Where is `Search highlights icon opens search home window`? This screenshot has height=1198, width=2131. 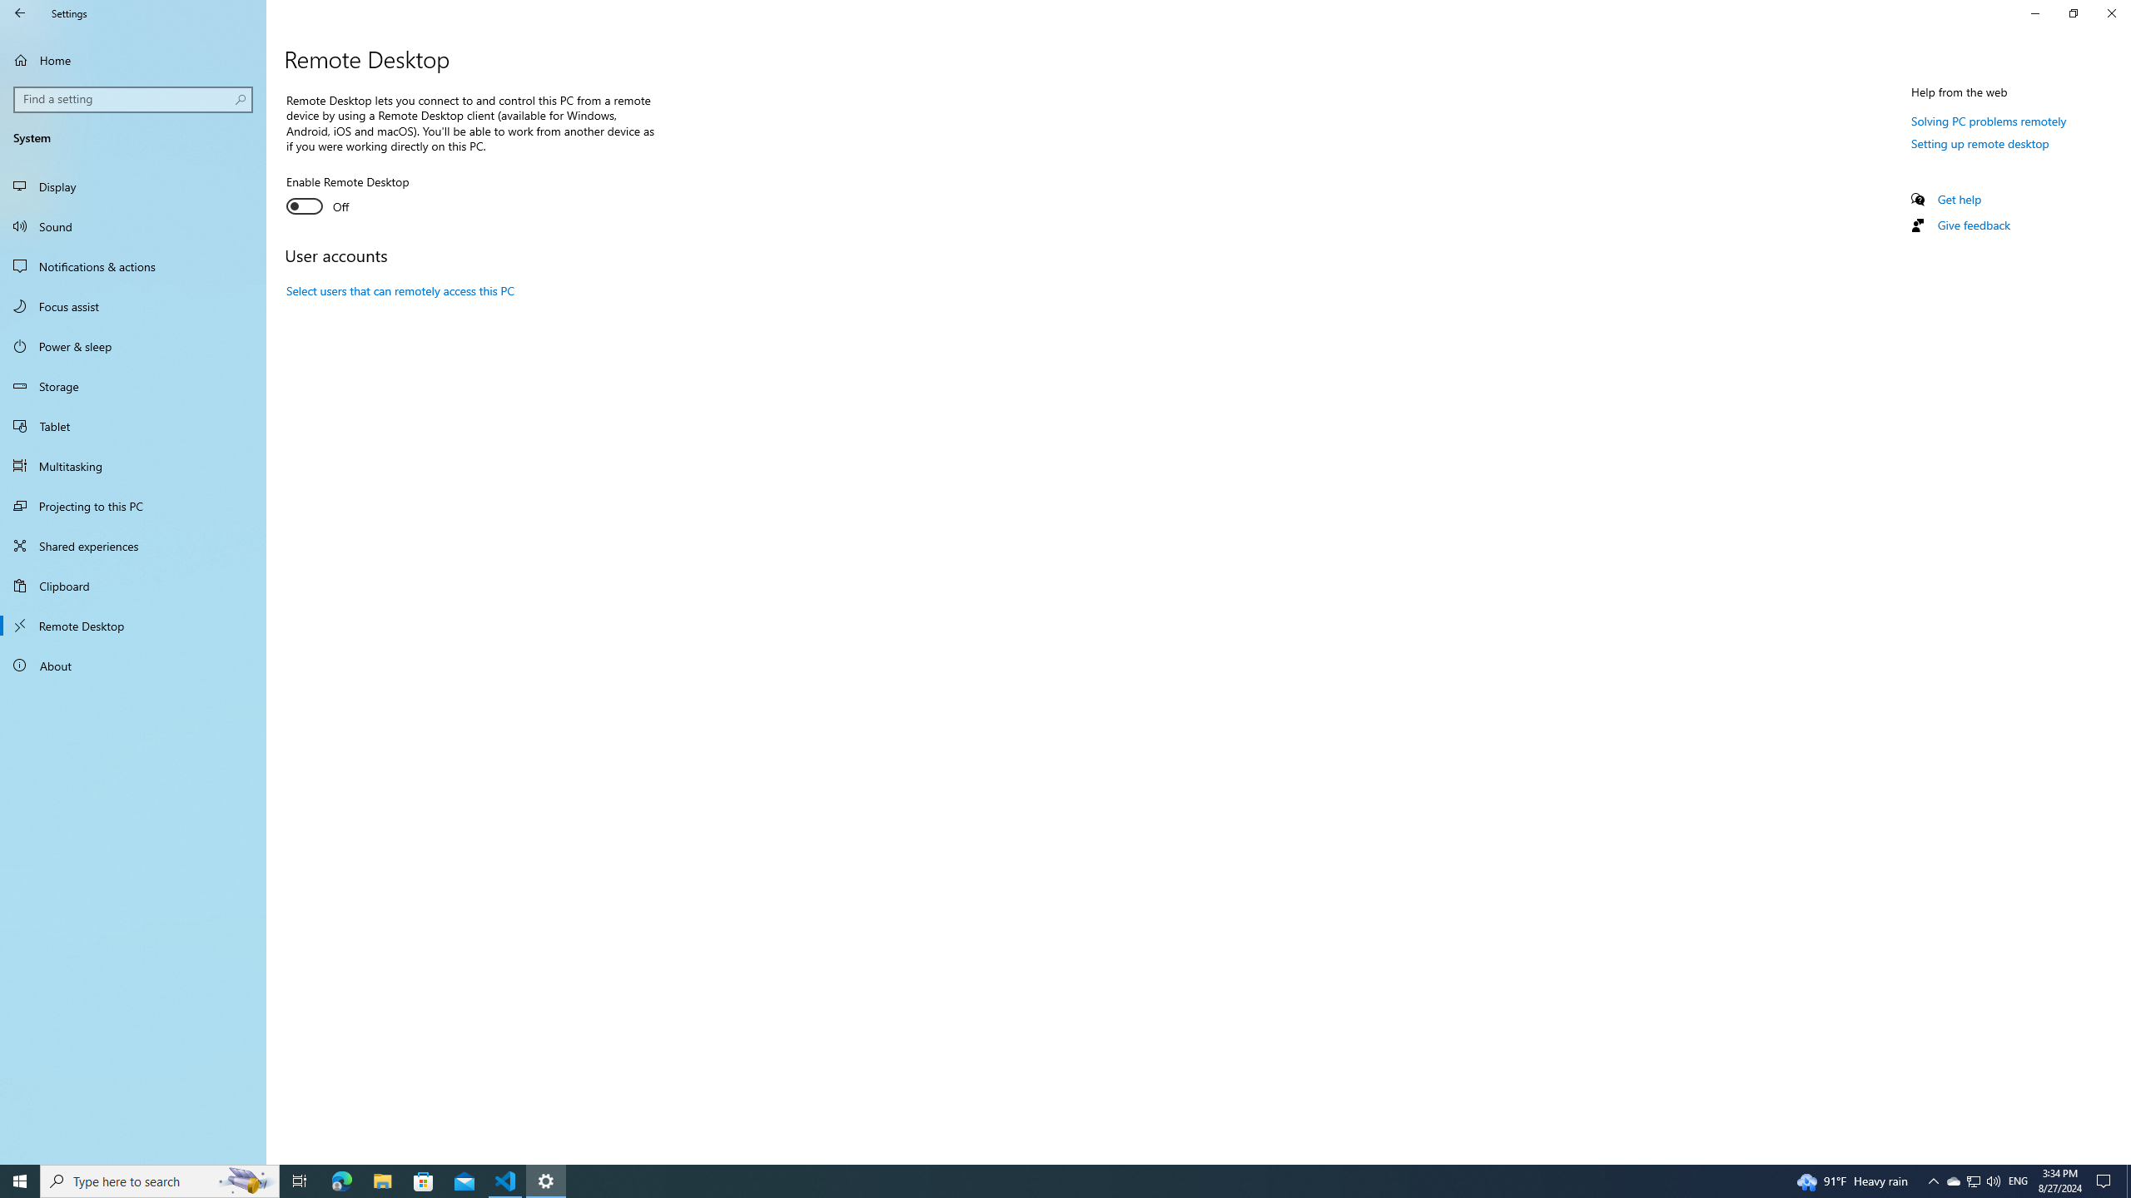 Search highlights icon opens search home window is located at coordinates (246, 1181).